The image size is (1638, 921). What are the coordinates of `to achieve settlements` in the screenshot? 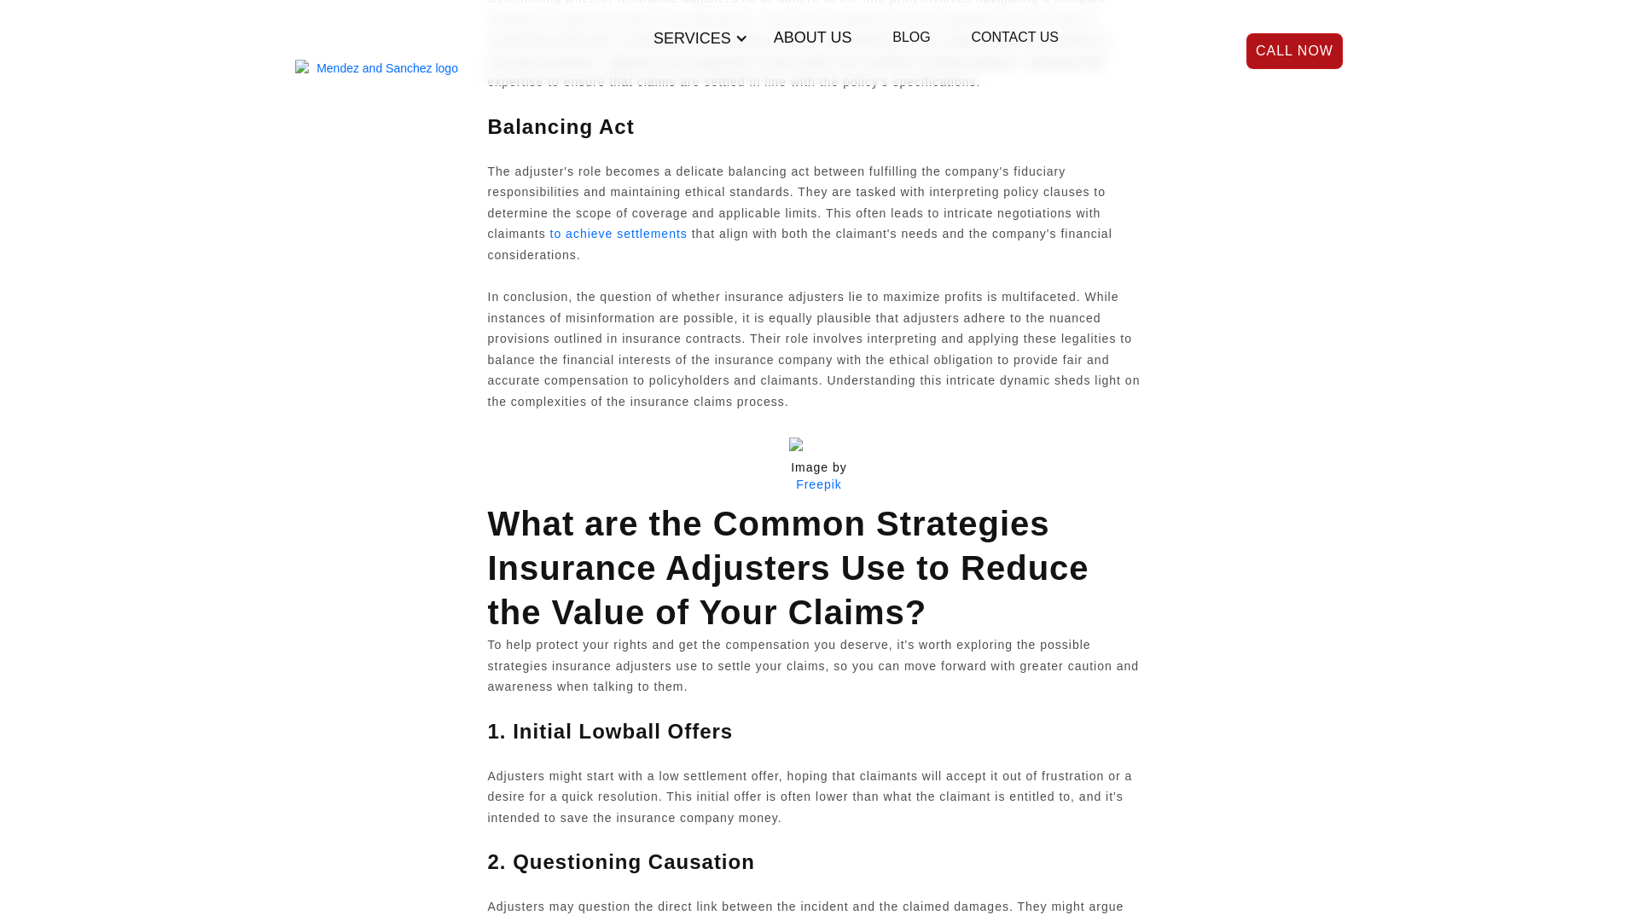 It's located at (616, 233).